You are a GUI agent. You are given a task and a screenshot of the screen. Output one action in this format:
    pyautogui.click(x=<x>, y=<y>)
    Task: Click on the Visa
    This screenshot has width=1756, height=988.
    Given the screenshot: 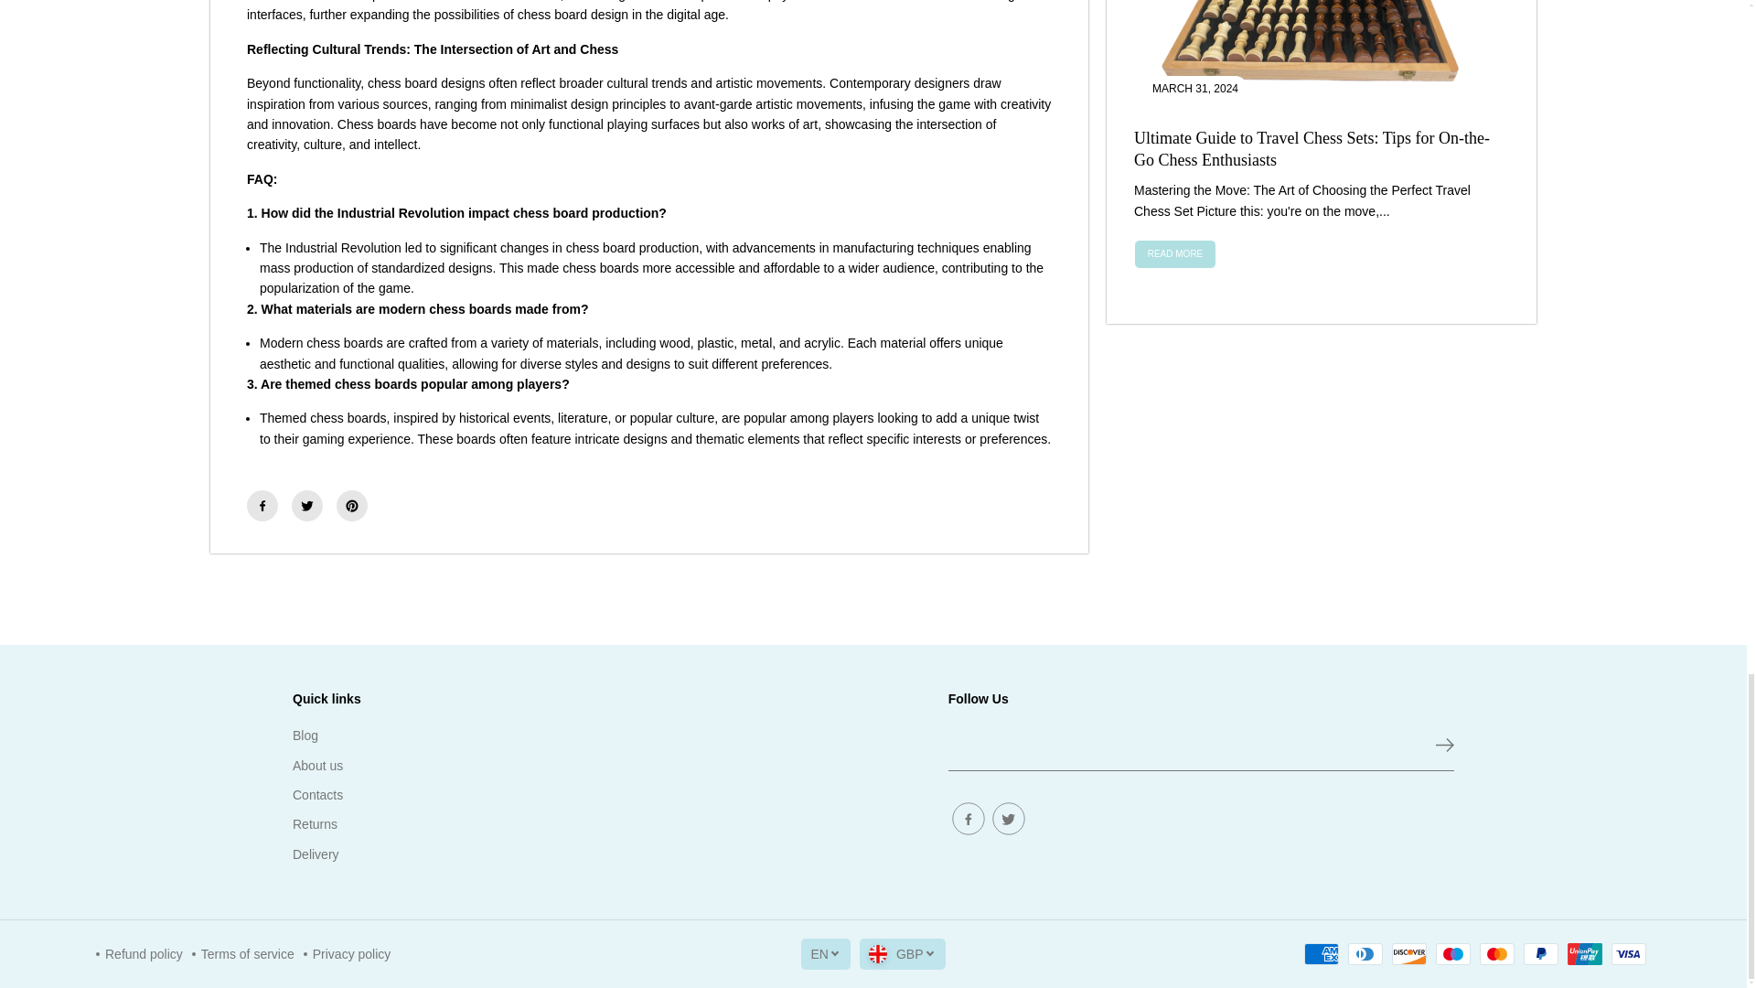 What is the action you would take?
    pyautogui.click(x=1629, y=954)
    